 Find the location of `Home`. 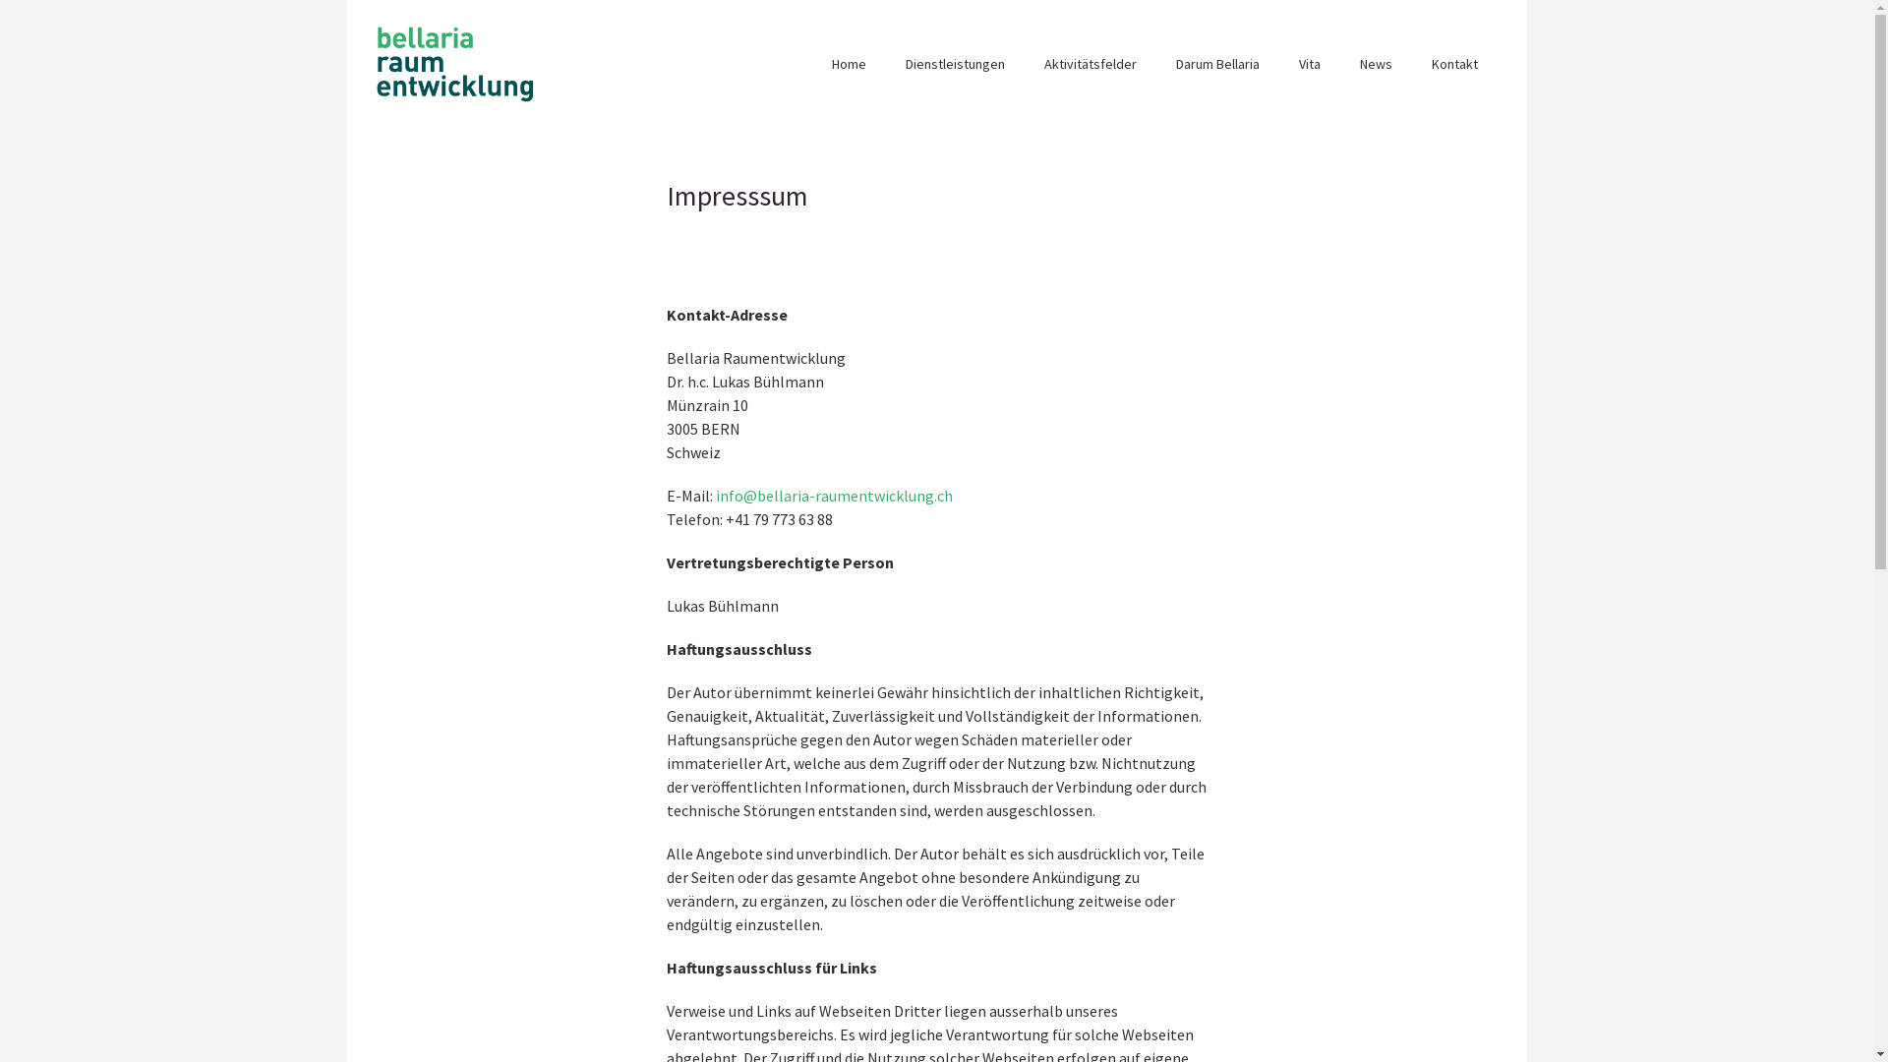

Home is located at coordinates (850, 65).